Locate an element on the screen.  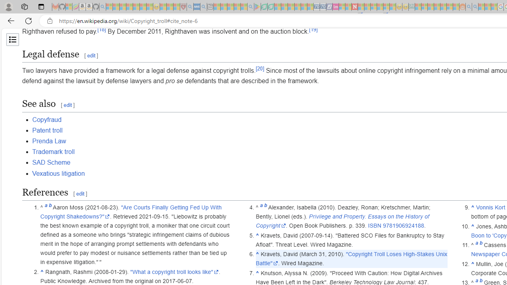
utah sues federal government - Search - Sleeping is located at coordinates (204, 7).